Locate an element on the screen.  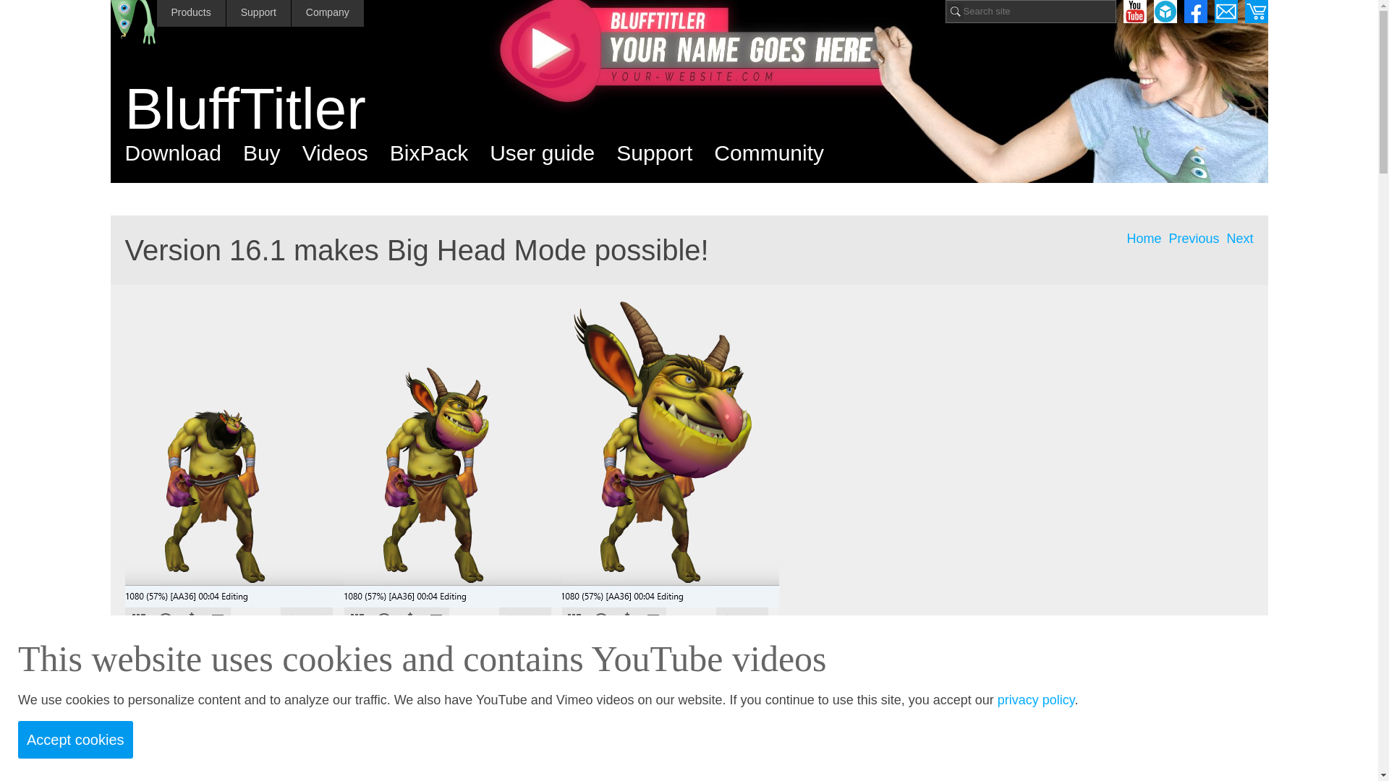
Products is located at coordinates (190, 13).